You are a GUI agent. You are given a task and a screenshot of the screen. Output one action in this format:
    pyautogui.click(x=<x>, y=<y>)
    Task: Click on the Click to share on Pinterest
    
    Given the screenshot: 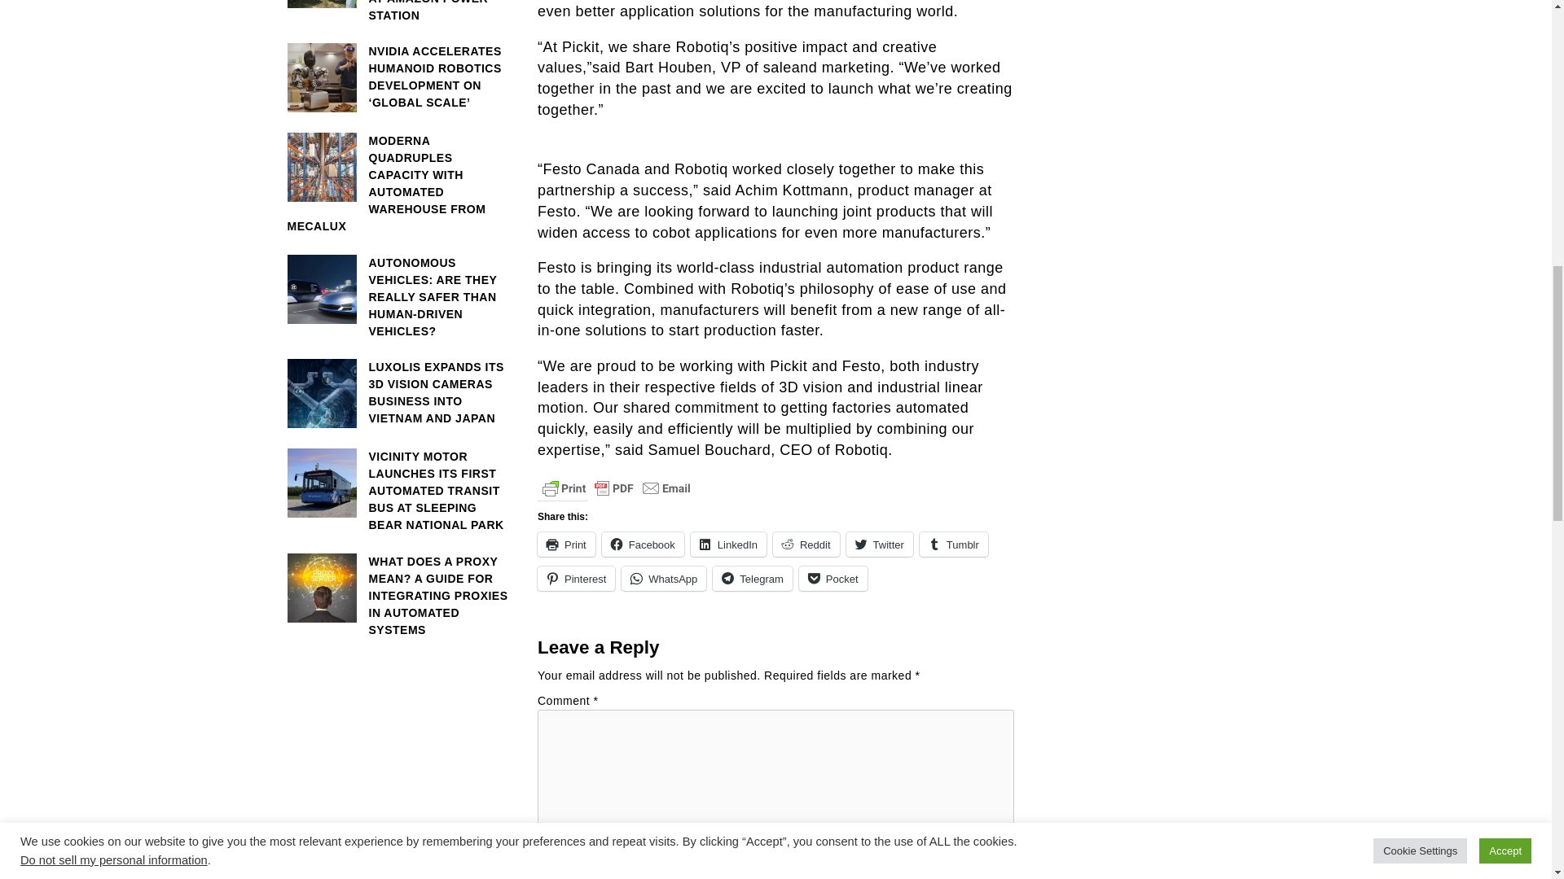 What is the action you would take?
    pyautogui.click(x=576, y=578)
    